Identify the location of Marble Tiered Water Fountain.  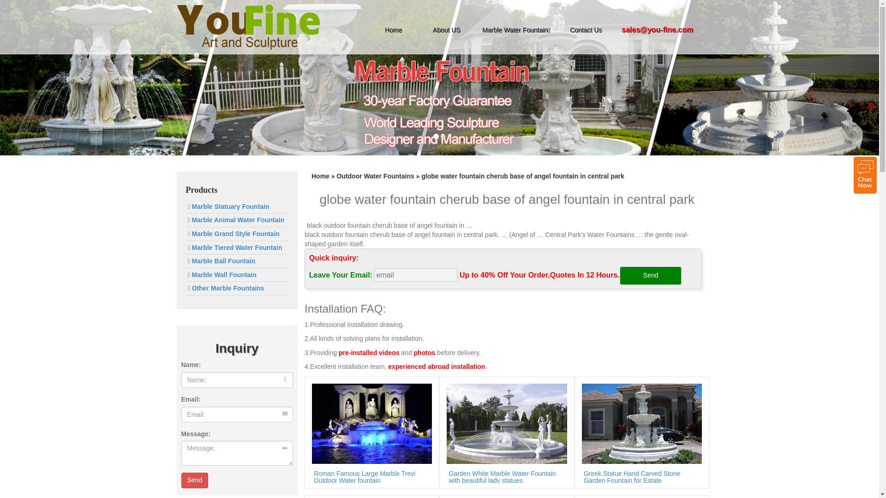
(236, 248).